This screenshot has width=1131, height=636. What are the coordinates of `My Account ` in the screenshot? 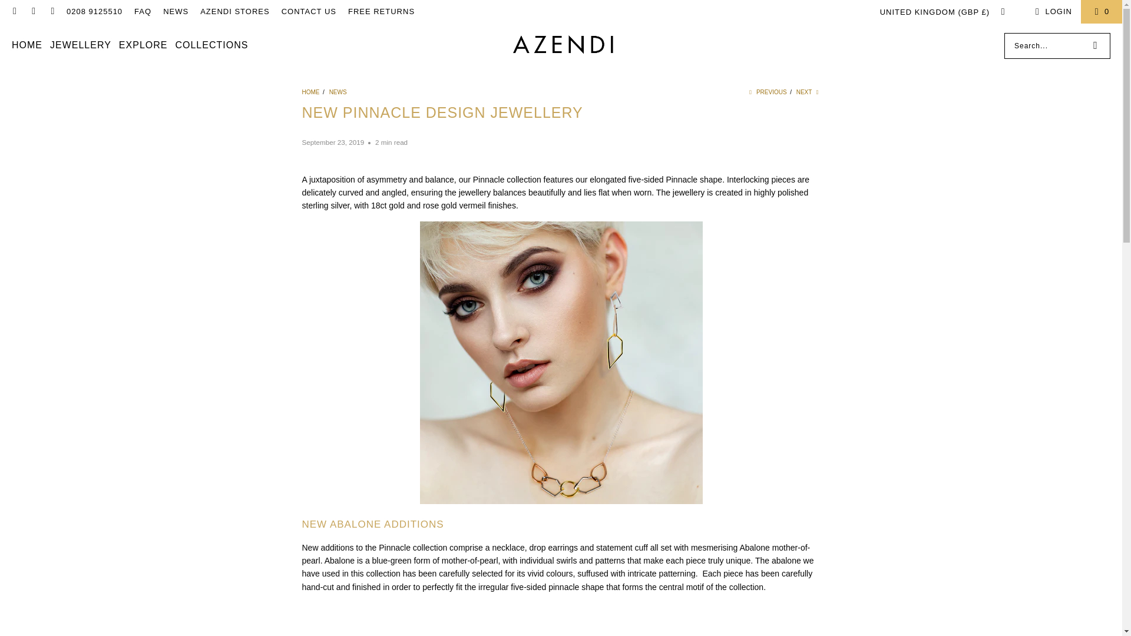 It's located at (1052, 12).